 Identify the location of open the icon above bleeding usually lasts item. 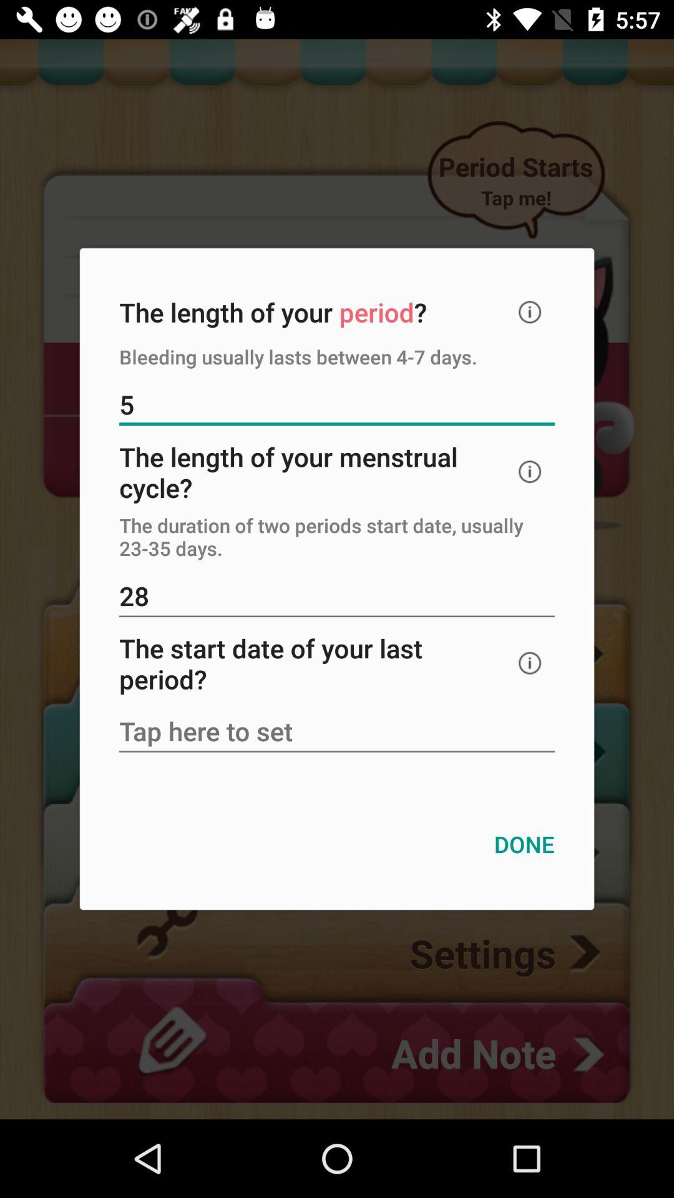
(530, 312).